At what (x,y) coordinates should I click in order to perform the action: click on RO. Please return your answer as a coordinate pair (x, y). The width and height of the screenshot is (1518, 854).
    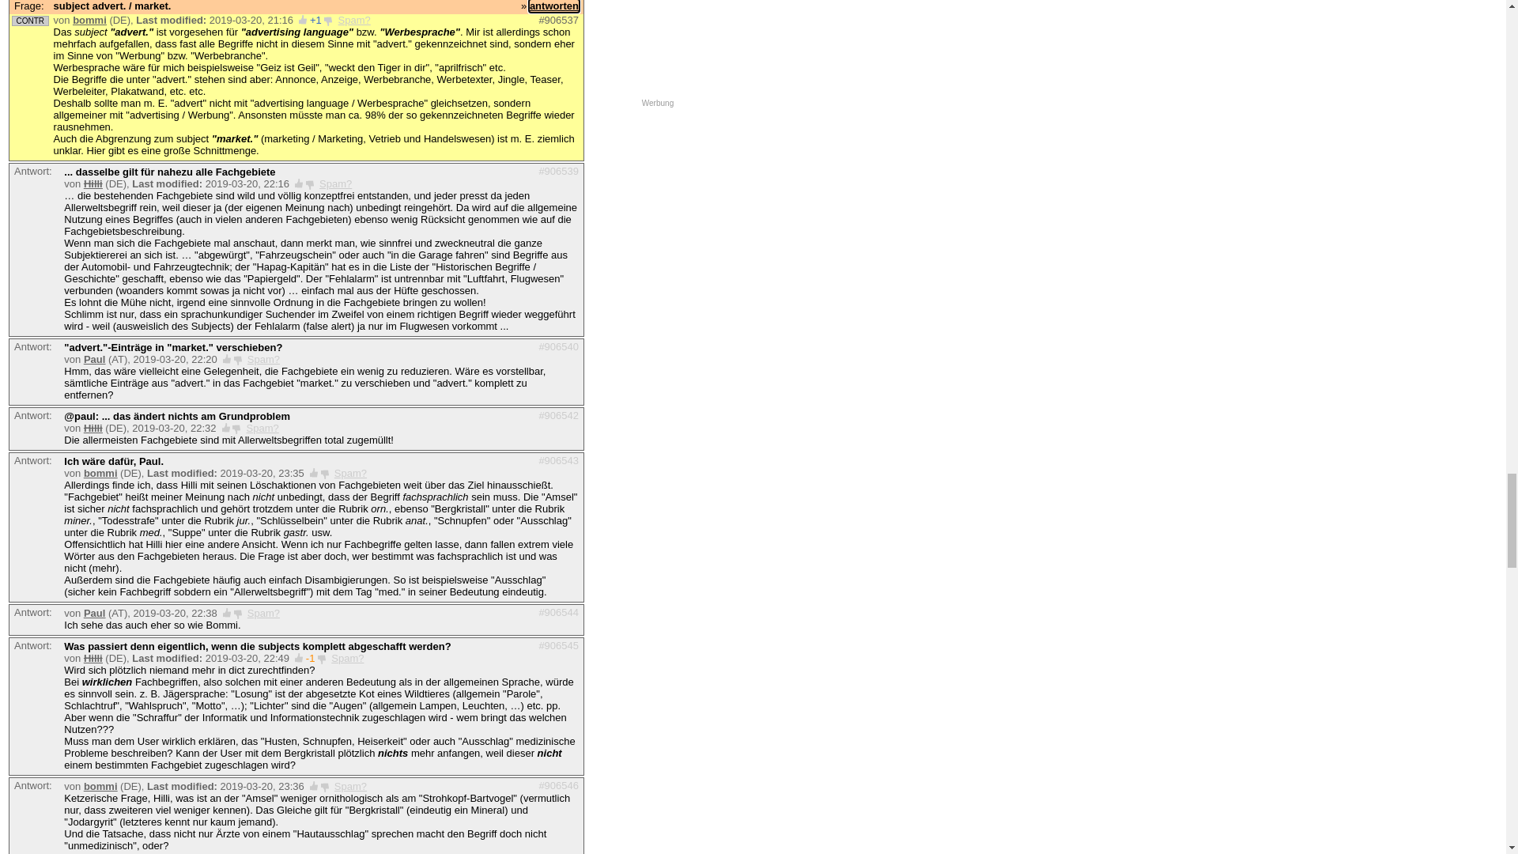
    Looking at the image, I should click on (750, 9).